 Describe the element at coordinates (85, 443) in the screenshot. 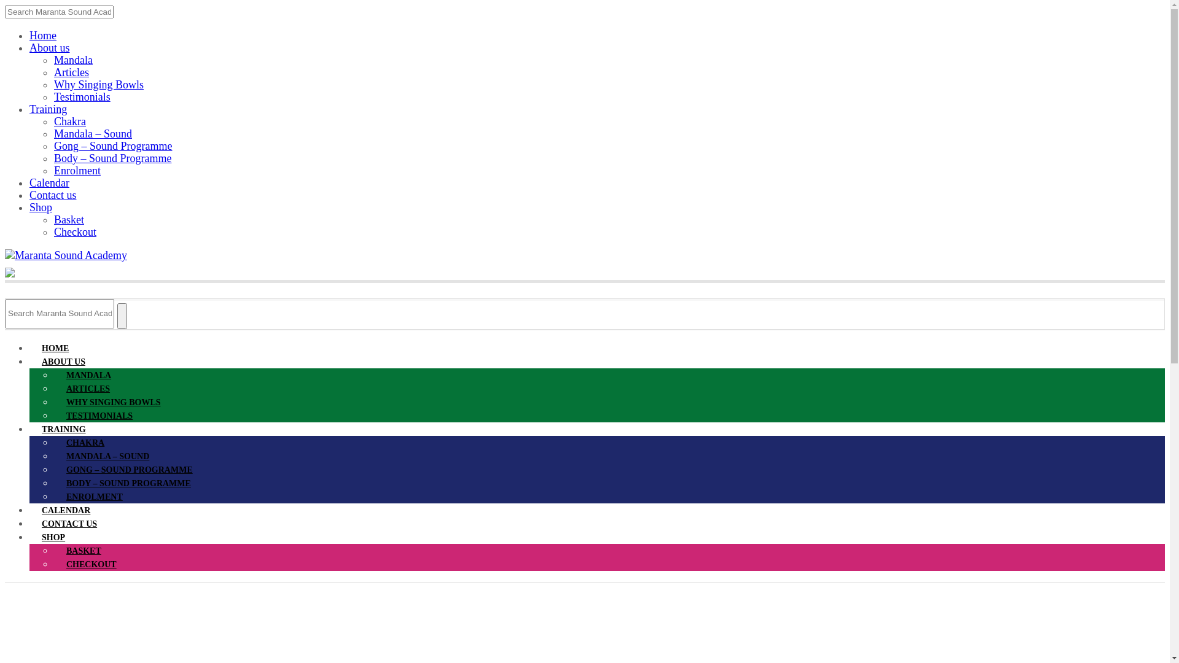

I see `CHAKRA` at that location.